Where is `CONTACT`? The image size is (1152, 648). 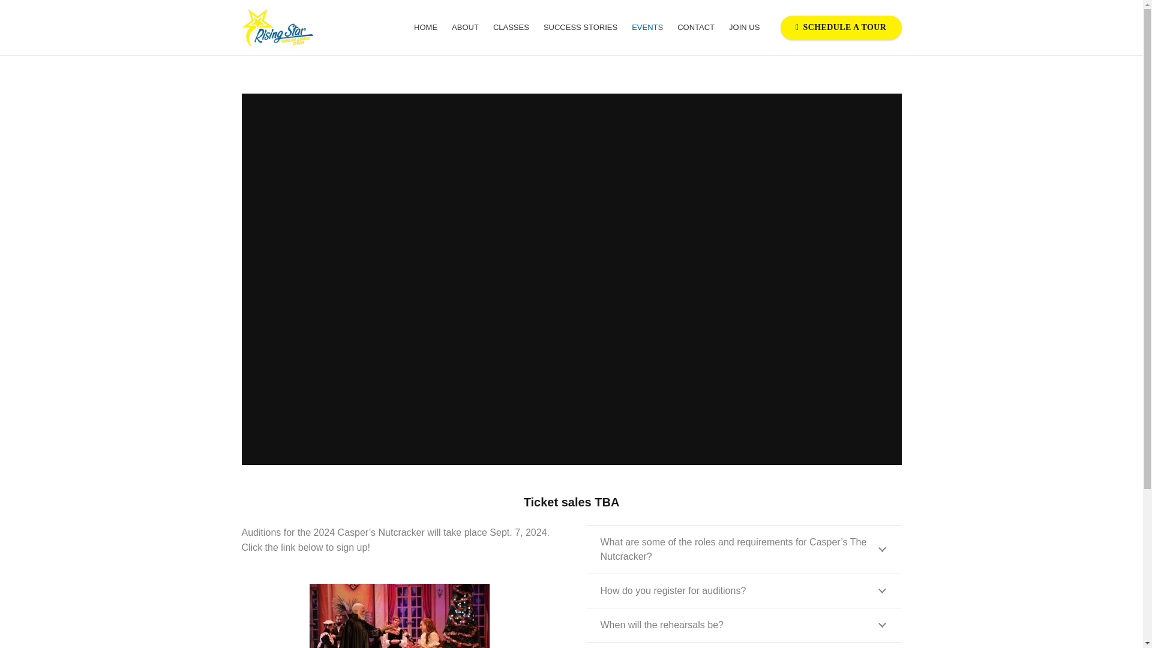
CONTACT is located at coordinates (696, 28).